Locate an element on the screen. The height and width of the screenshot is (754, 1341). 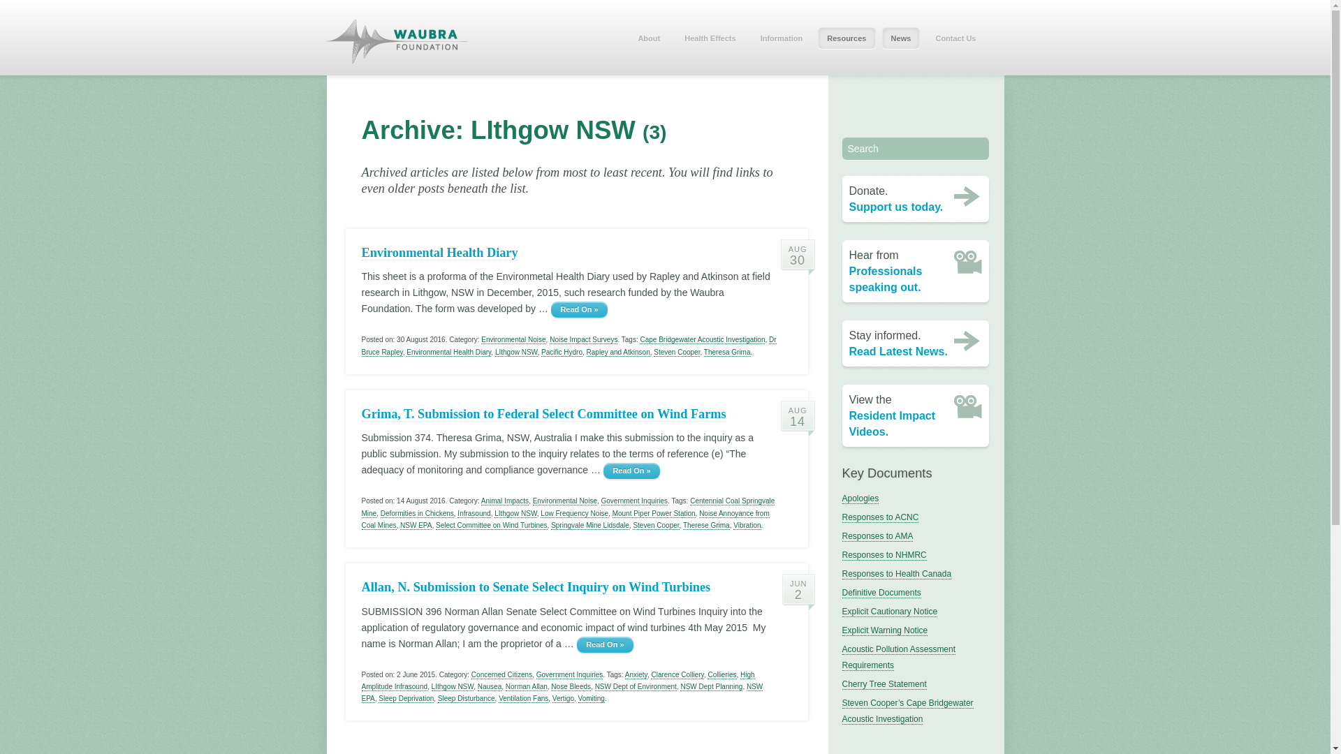
Pacific Hydro is located at coordinates (562, 353).